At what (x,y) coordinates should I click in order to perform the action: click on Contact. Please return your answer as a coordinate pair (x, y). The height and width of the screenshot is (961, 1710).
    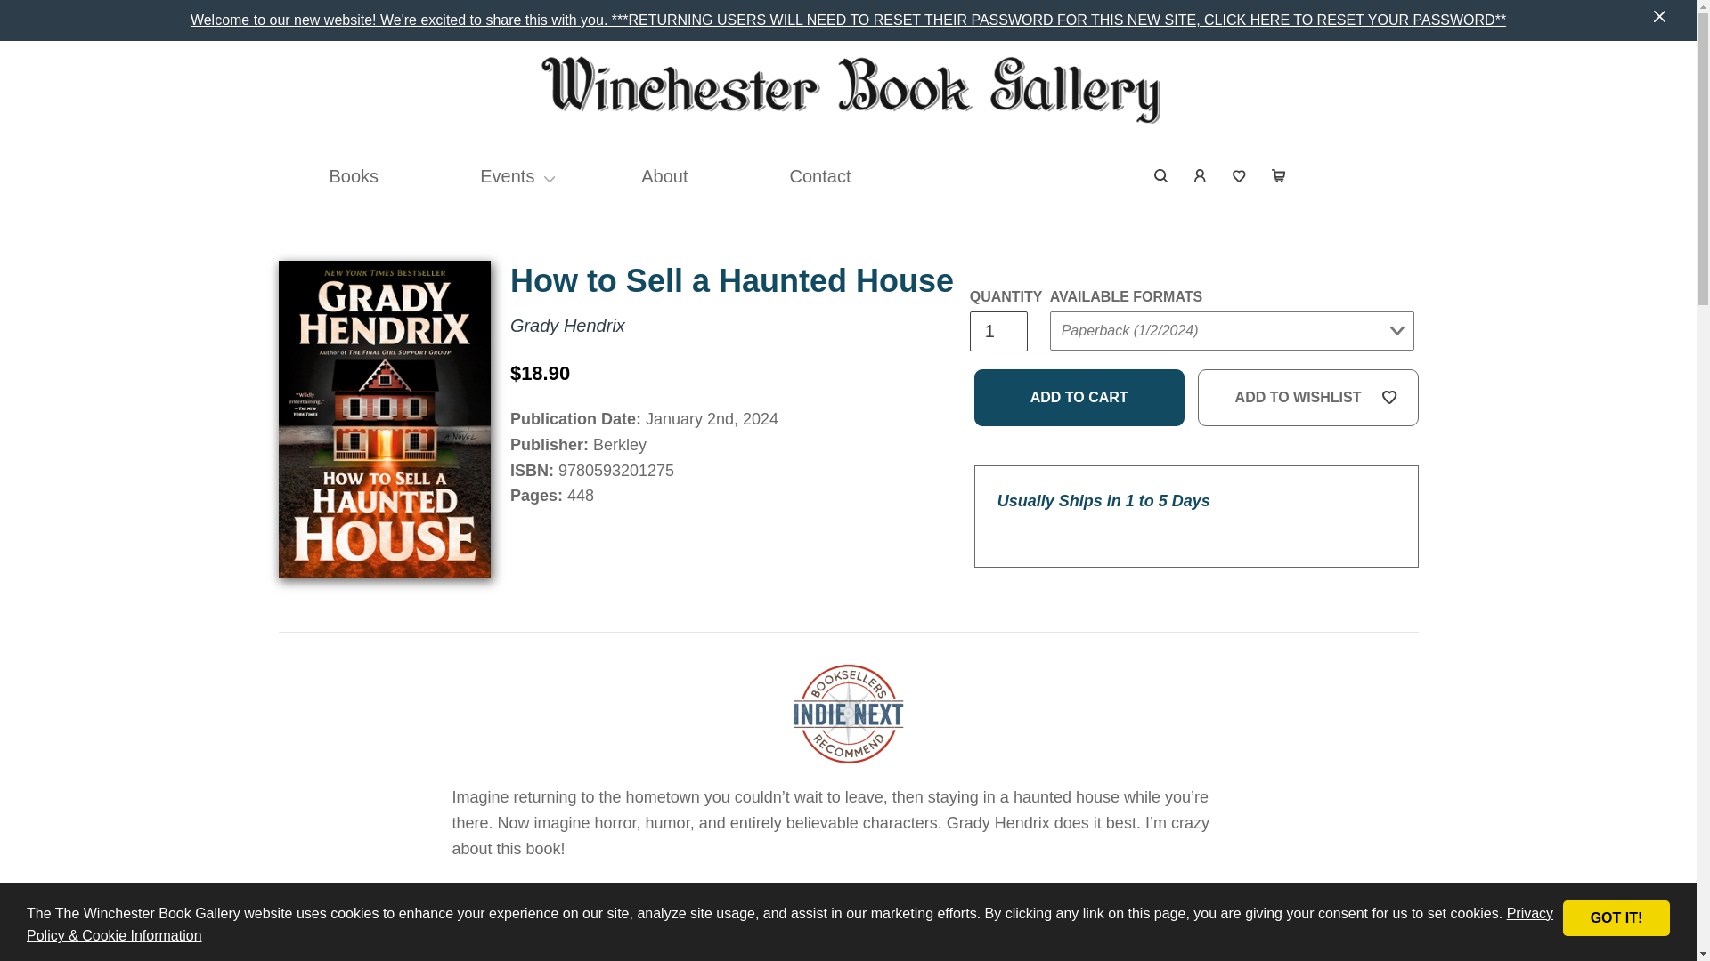
    Looking at the image, I should click on (820, 176).